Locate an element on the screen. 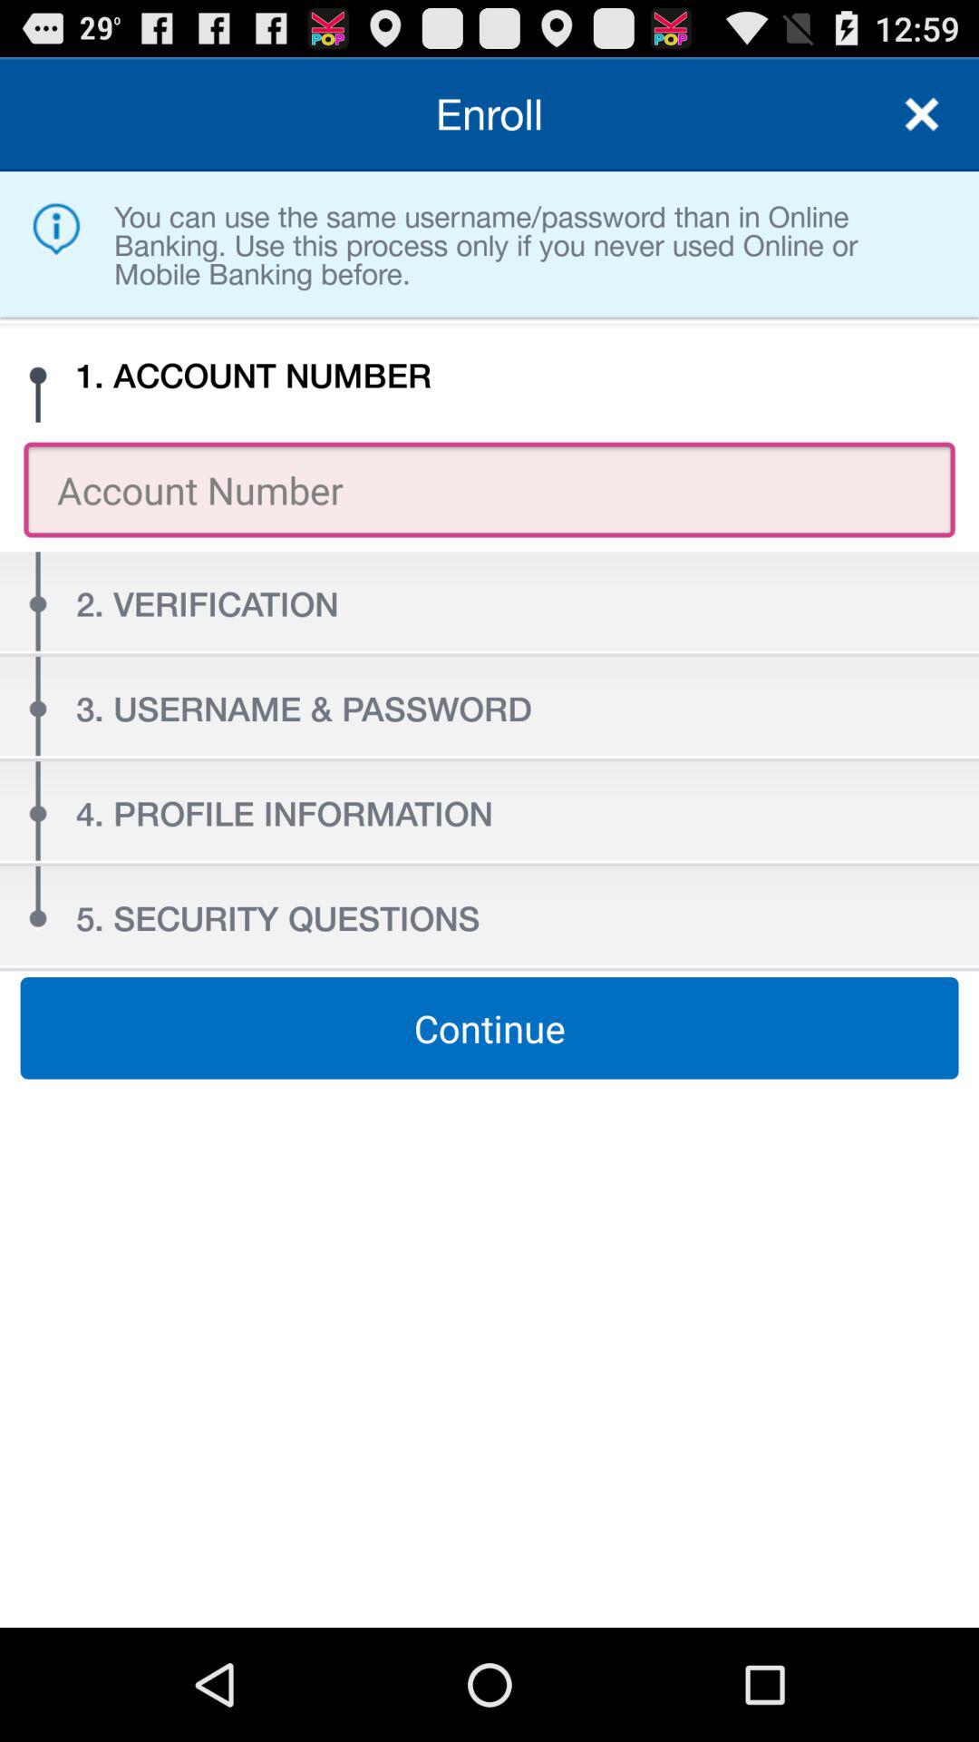 The image size is (979, 1742). press the enroll icon is located at coordinates (489, 114).